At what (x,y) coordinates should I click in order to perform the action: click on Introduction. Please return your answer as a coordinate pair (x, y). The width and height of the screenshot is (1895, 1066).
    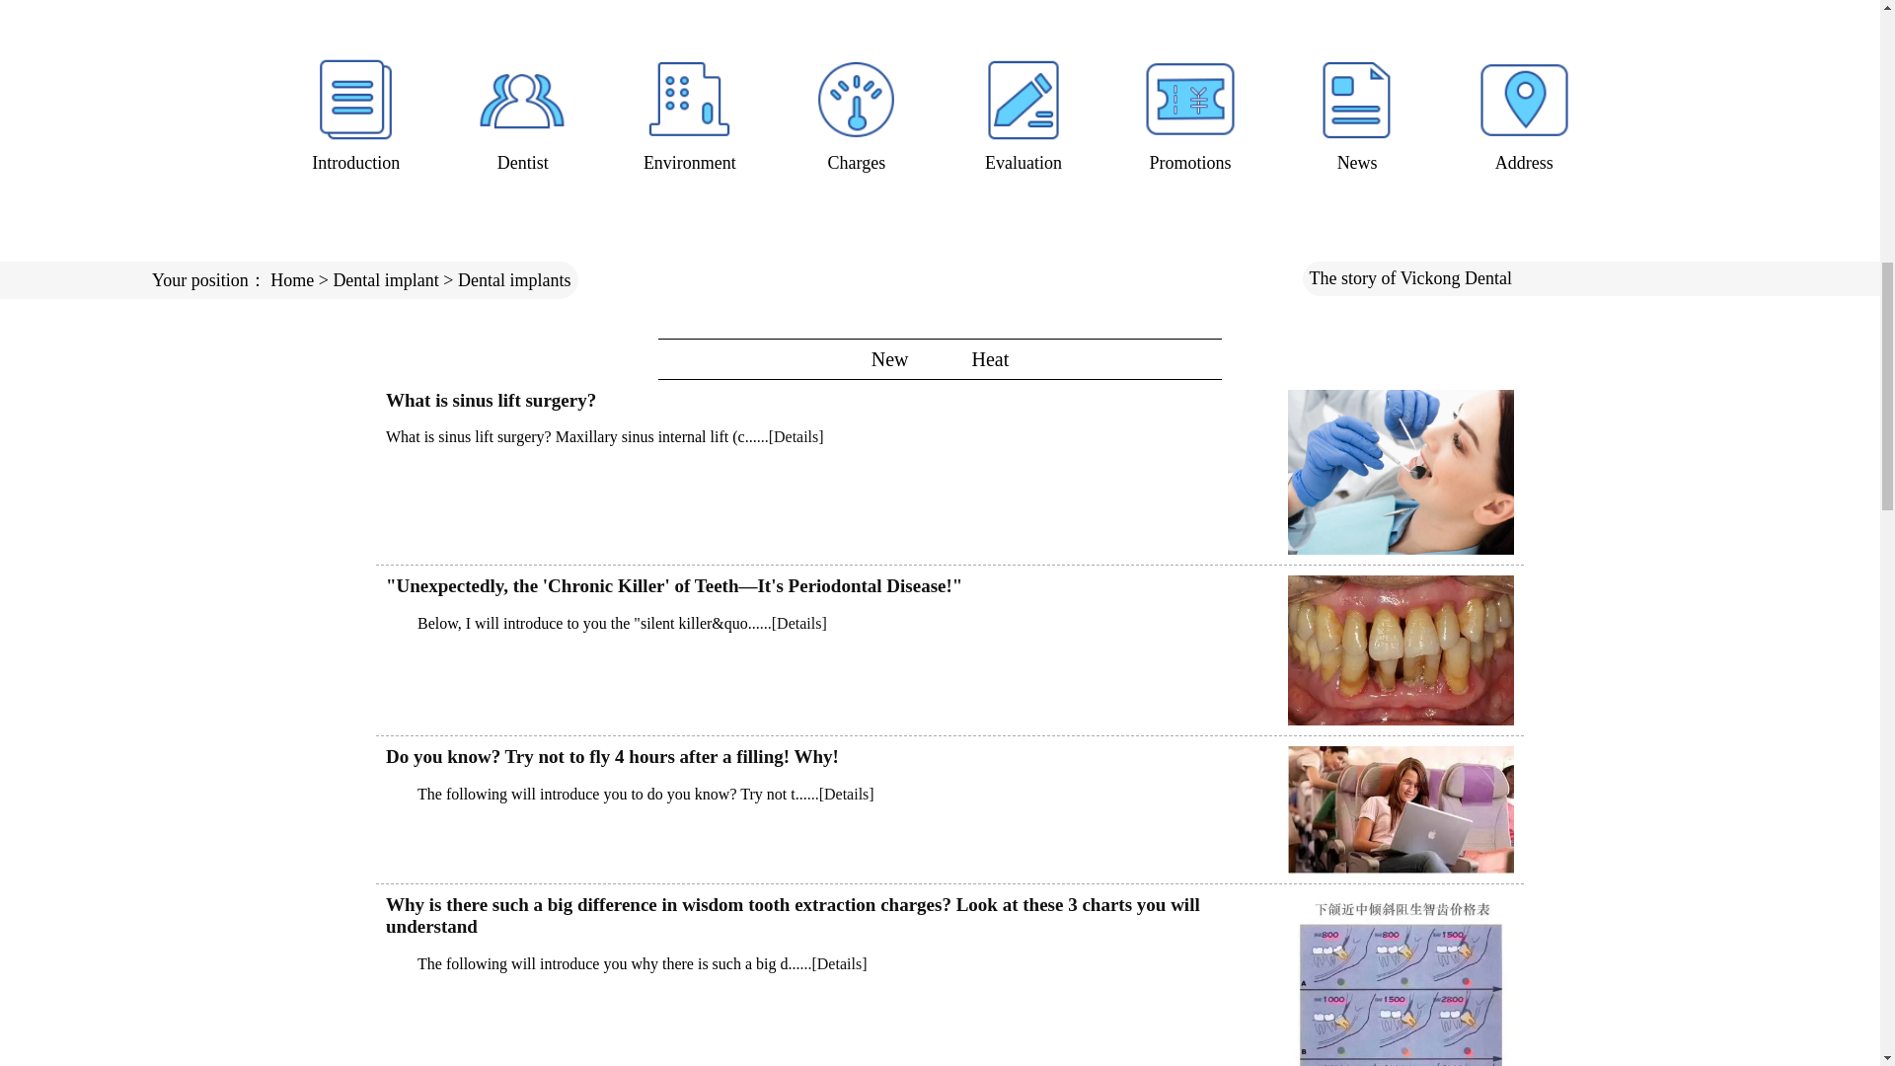
    Looking at the image, I should click on (355, 113).